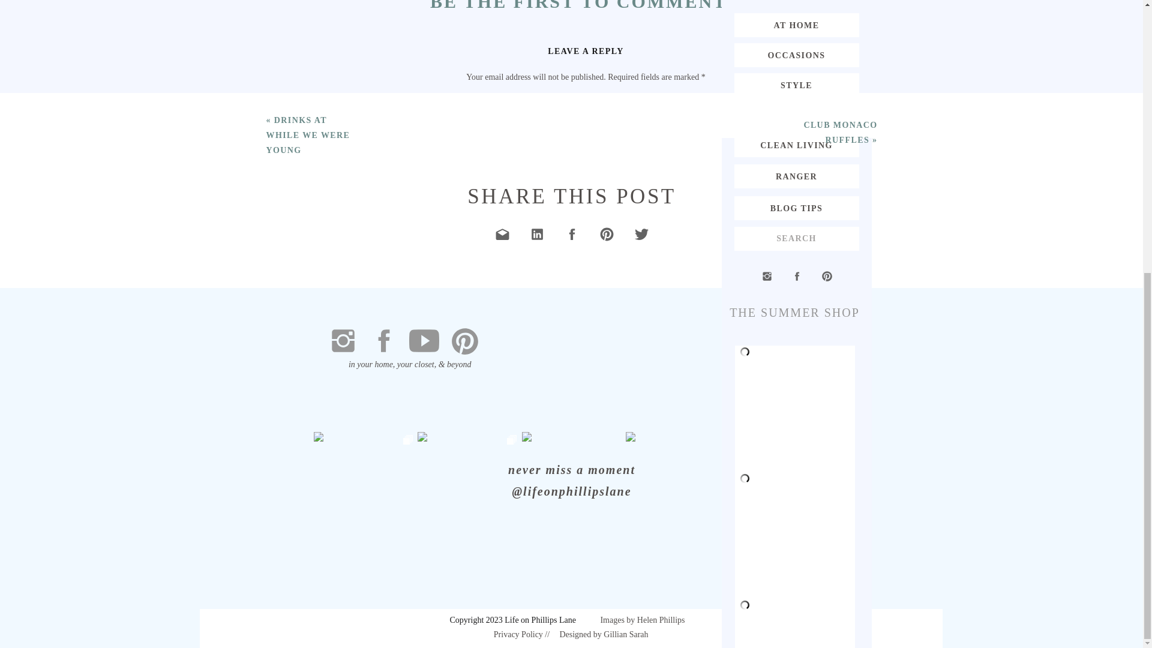 The image size is (1152, 648). Describe the element at coordinates (440, 554) in the screenshot. I see `Southern Tide` at that location.